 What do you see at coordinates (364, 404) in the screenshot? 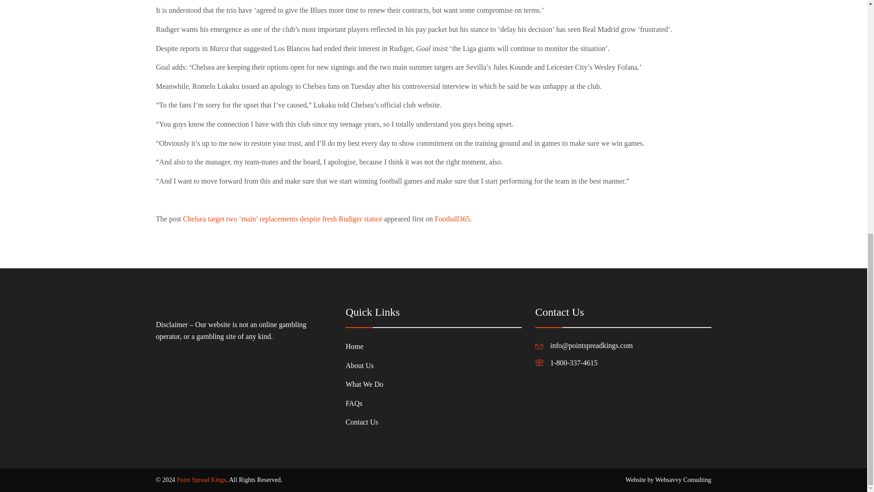
I see `FAQs` at bounding box center [364, 404].